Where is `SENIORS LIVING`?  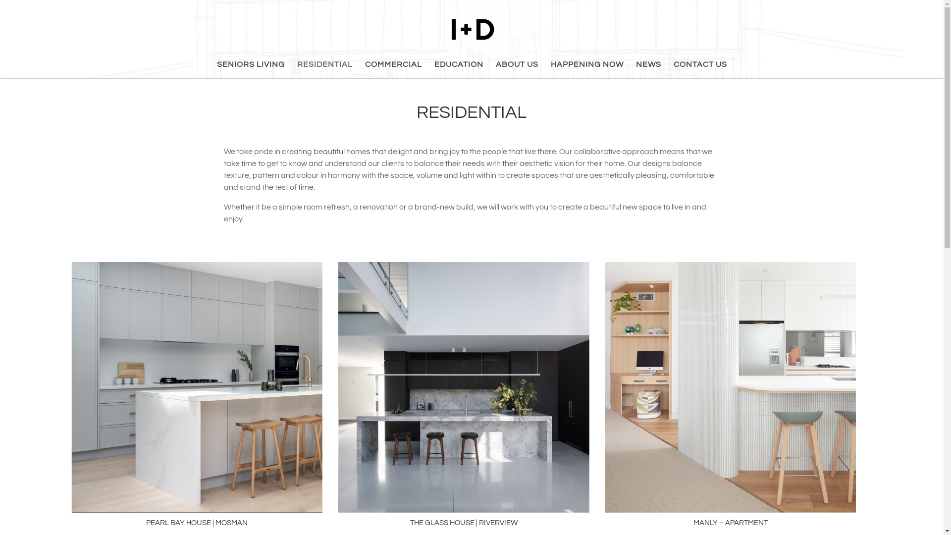 SENIORS LIVING is located at coordinates (251, 69).